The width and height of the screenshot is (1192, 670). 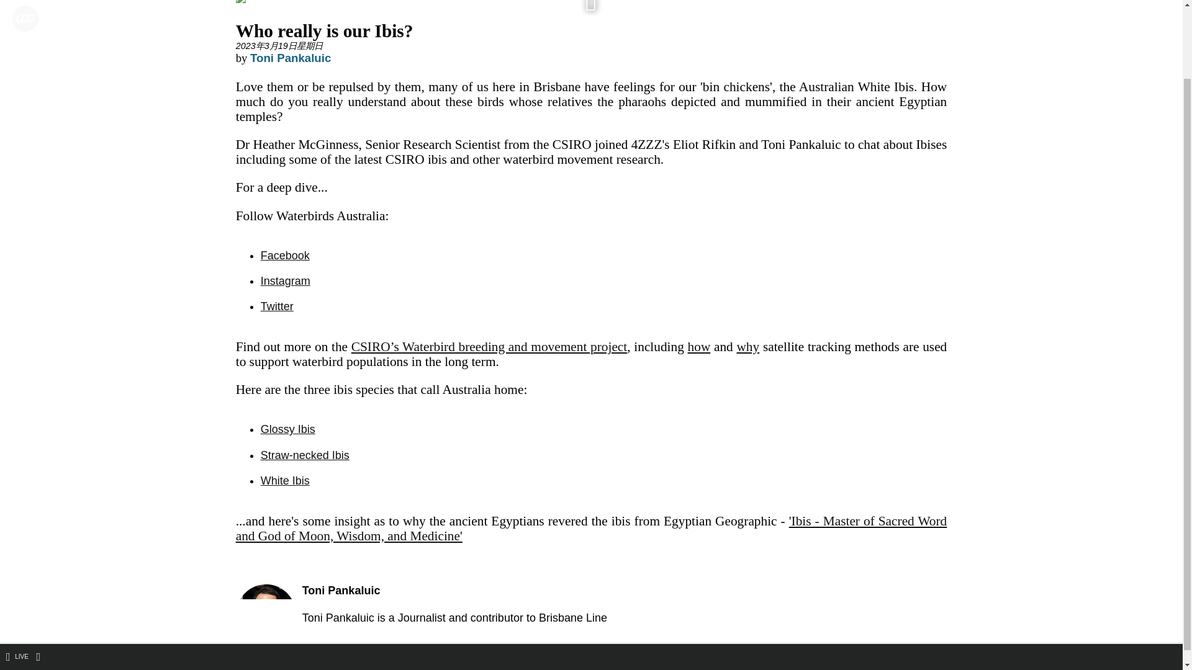 I want to click on Glossy Ibis, so click(x=288, y=429).